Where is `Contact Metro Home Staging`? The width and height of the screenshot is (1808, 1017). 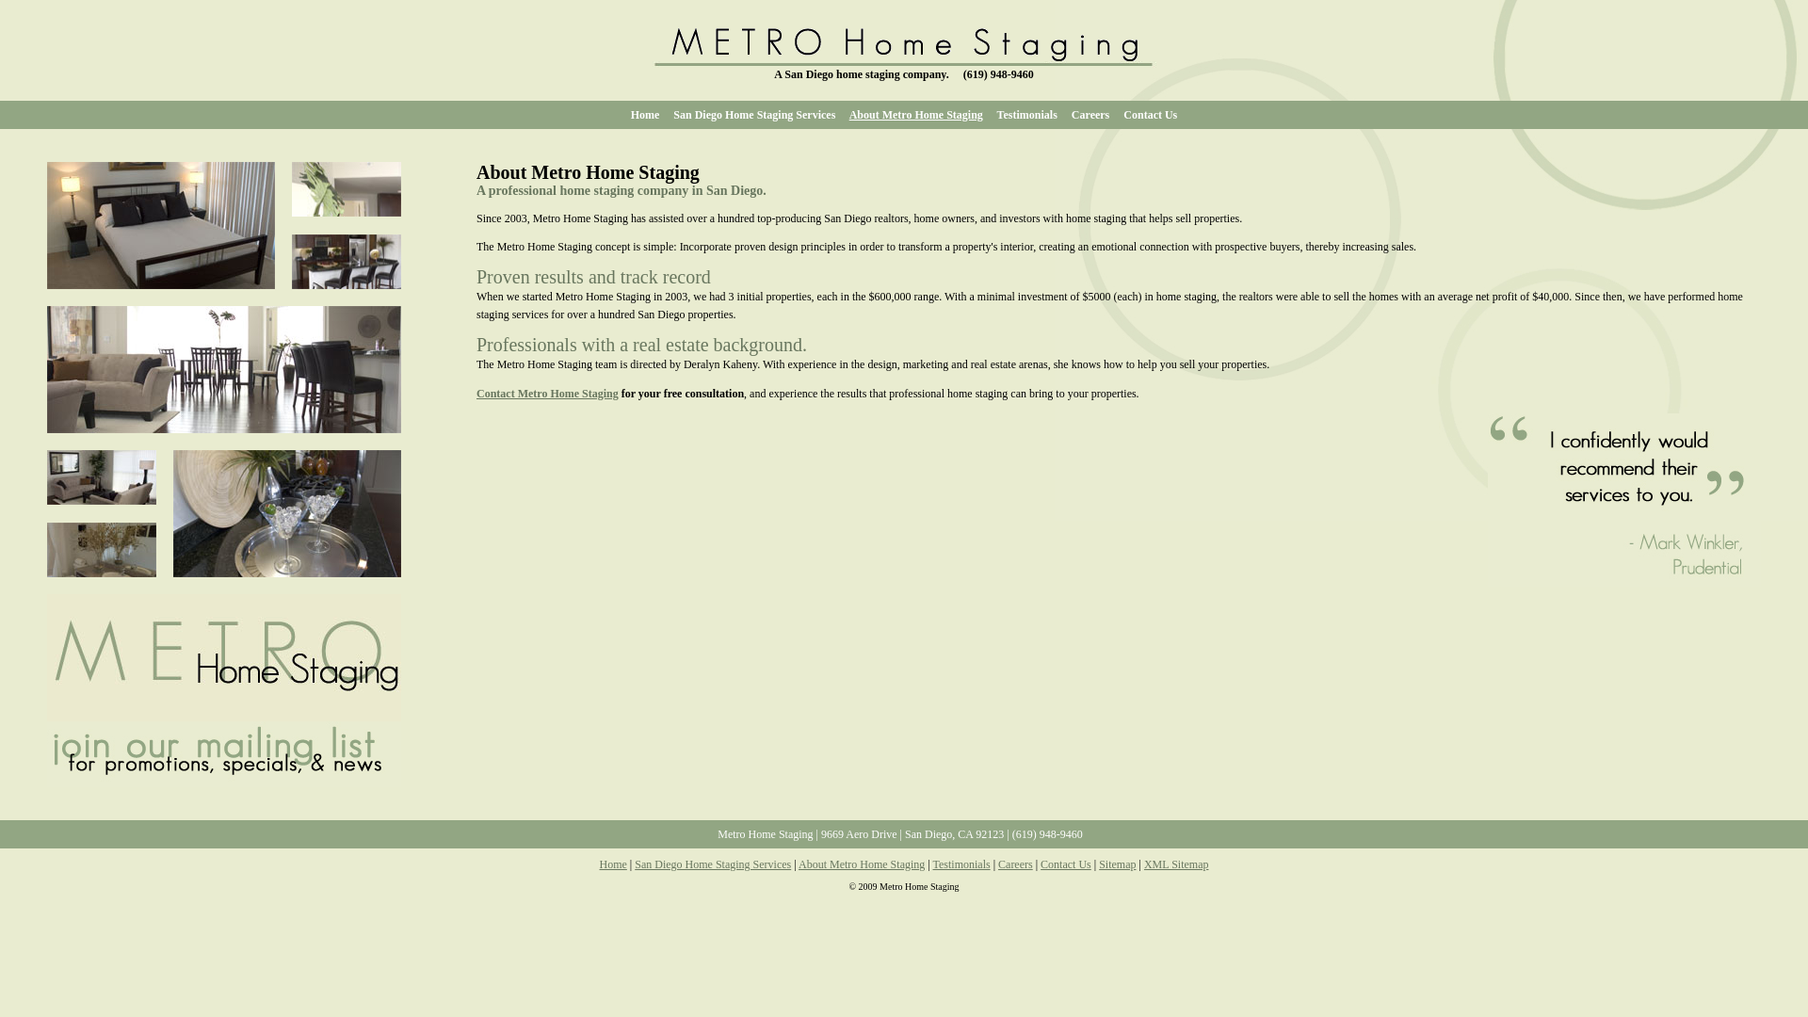
Contact Metro Home Staging is located at coordinates (547, 394).